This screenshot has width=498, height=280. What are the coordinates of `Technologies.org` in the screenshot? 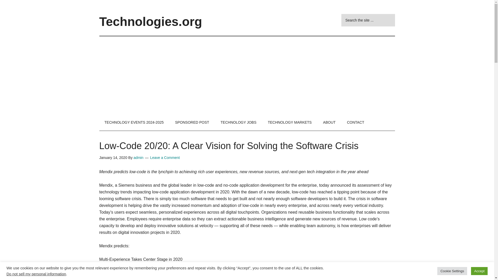 It's located at (150, 22).